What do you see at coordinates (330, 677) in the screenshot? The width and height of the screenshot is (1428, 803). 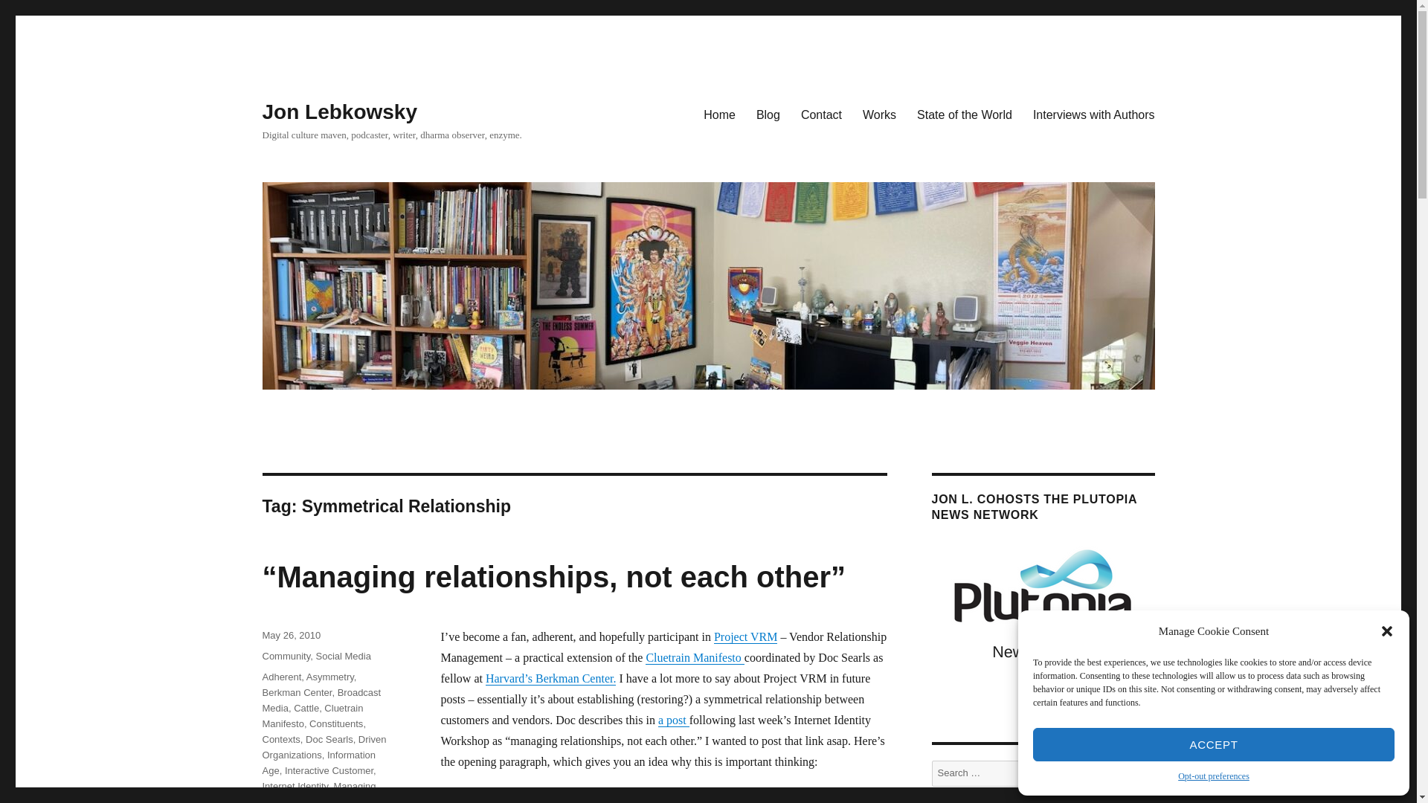 I see `Asymmetry` at bounding box center [330, 677].